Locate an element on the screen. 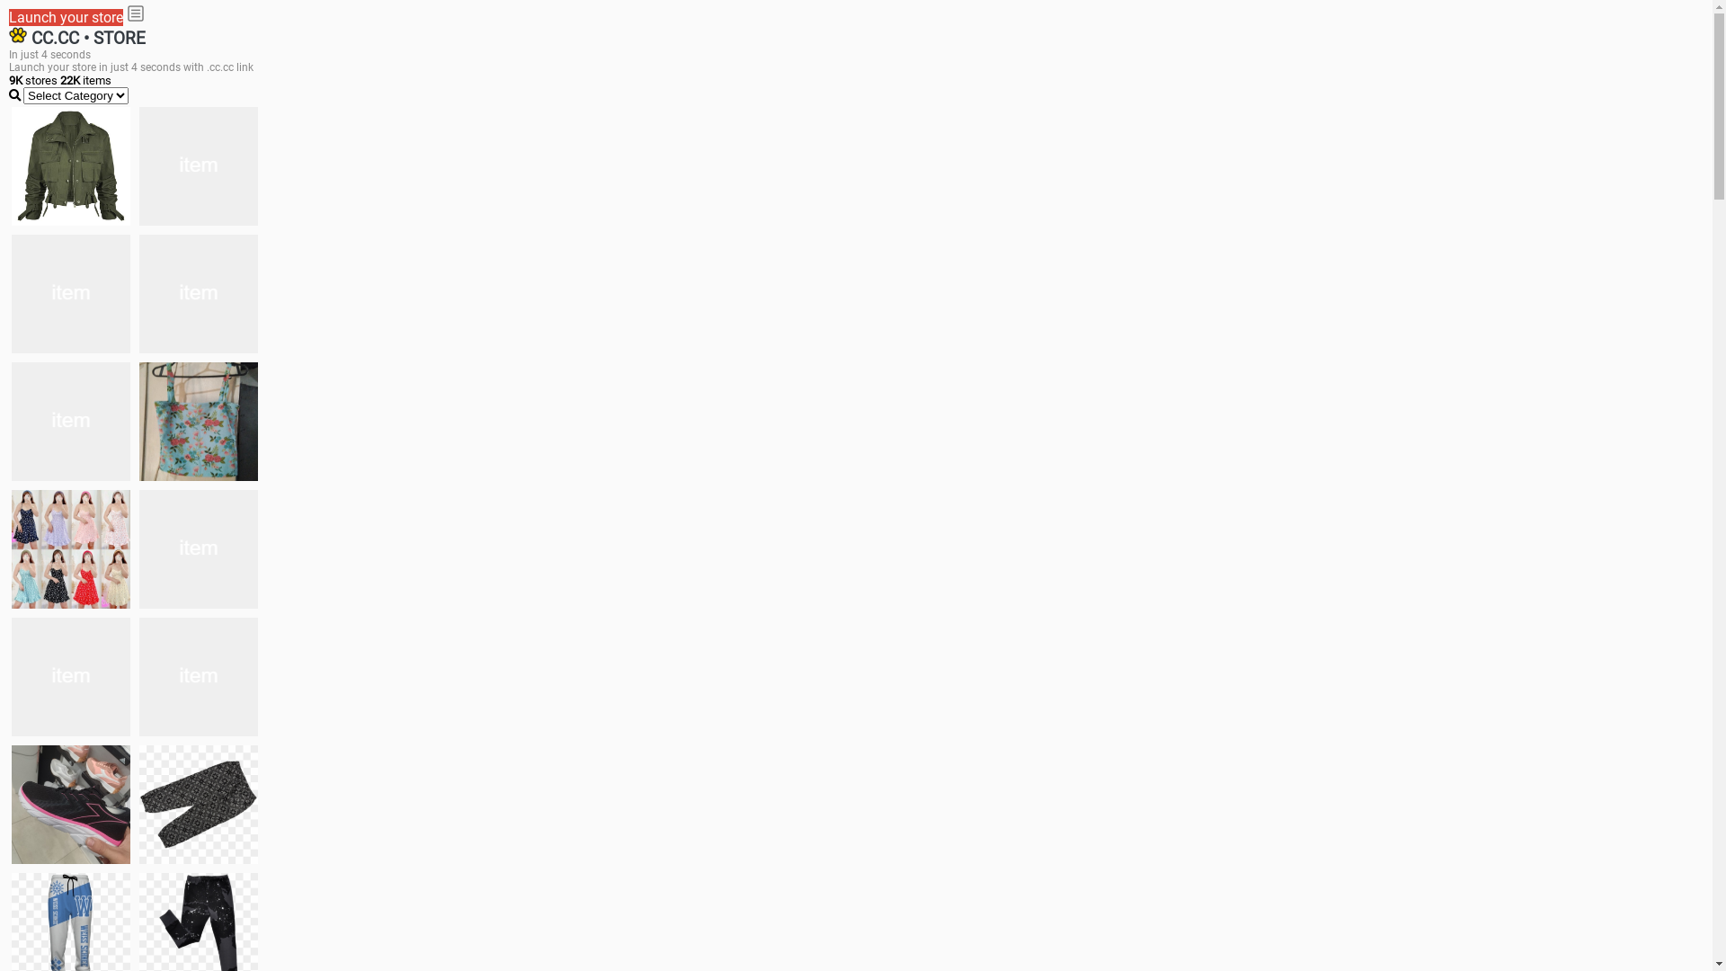 This screenshot has width=1726, height=971. Launch your store is located at coordinates (67, 18).